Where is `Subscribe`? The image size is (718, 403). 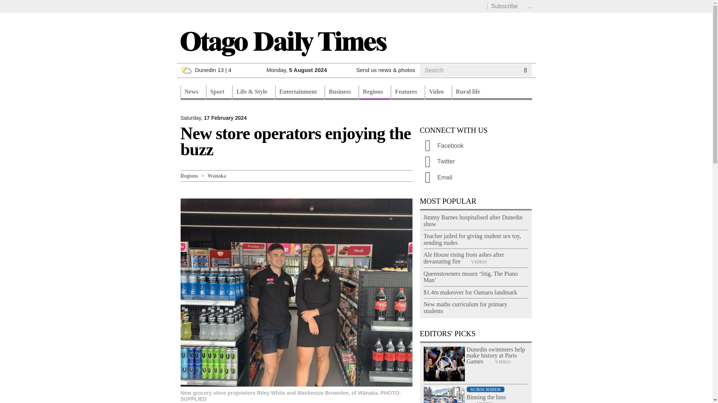 Subscribe is located at coordinates (504, 6).